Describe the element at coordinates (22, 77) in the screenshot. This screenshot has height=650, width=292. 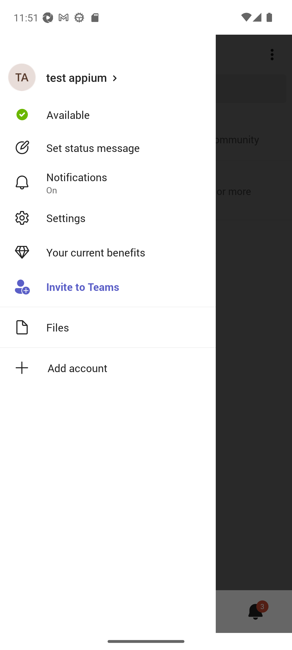
I see `test appium profile picture` at that location.